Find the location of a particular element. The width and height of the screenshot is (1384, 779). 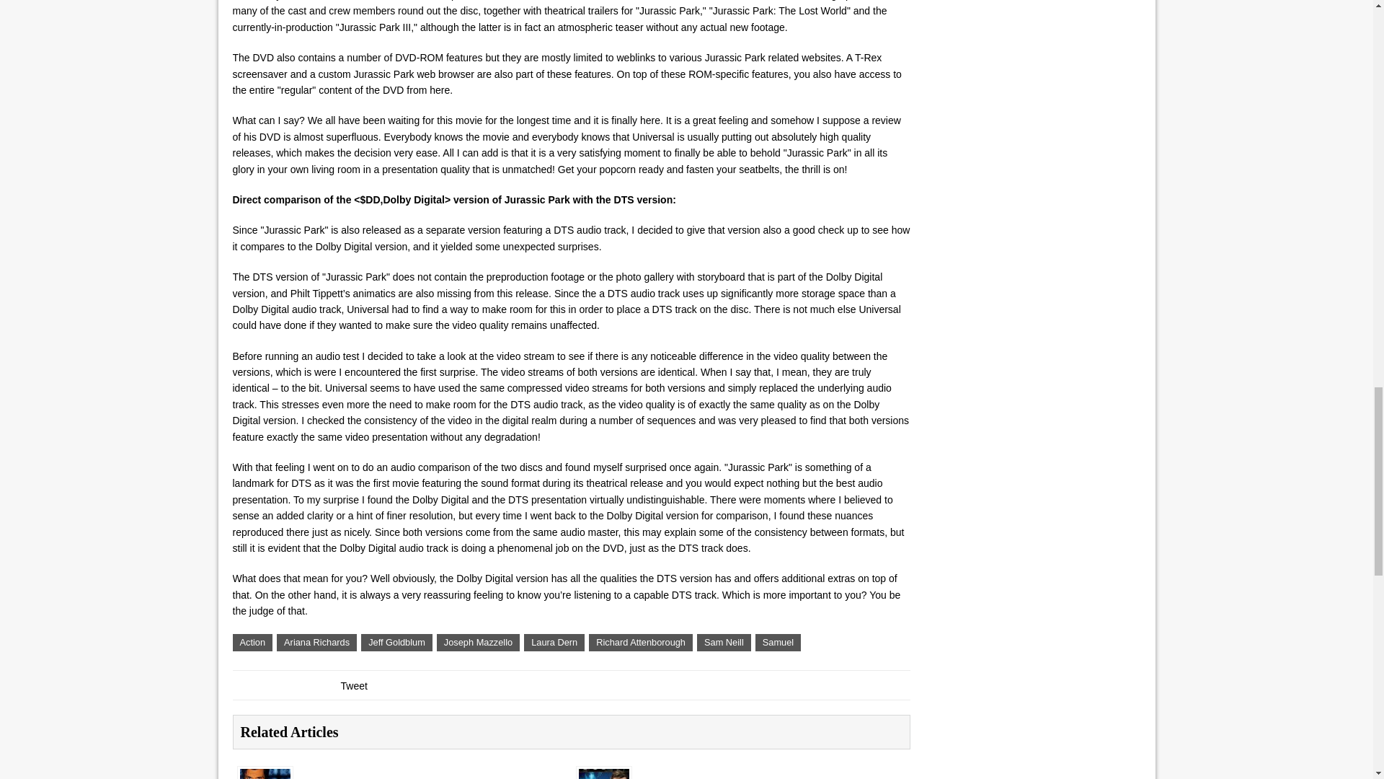

Tweet is located at coordinates (353, 685).